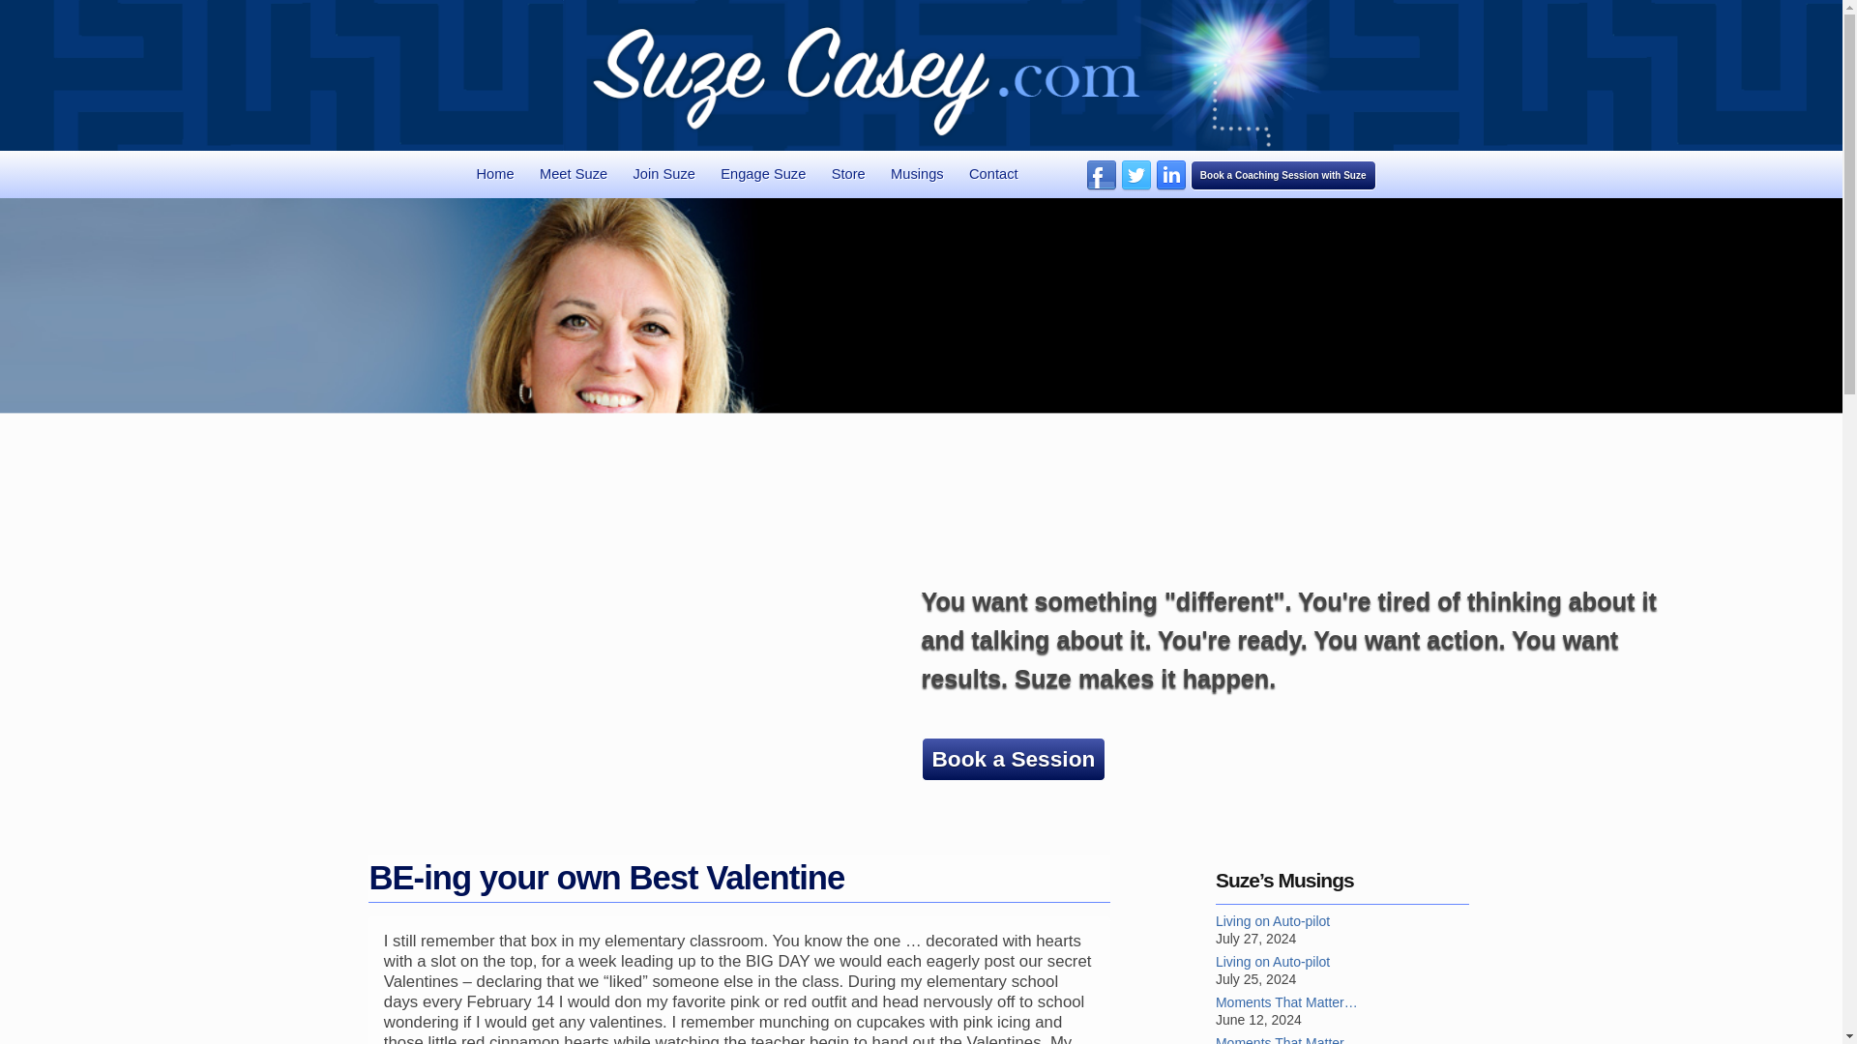 The image size is (1857, 1044). What do you see at coordinates (494, 174) in the screenshot?
I see `Home` at bounding box center [494, 174].